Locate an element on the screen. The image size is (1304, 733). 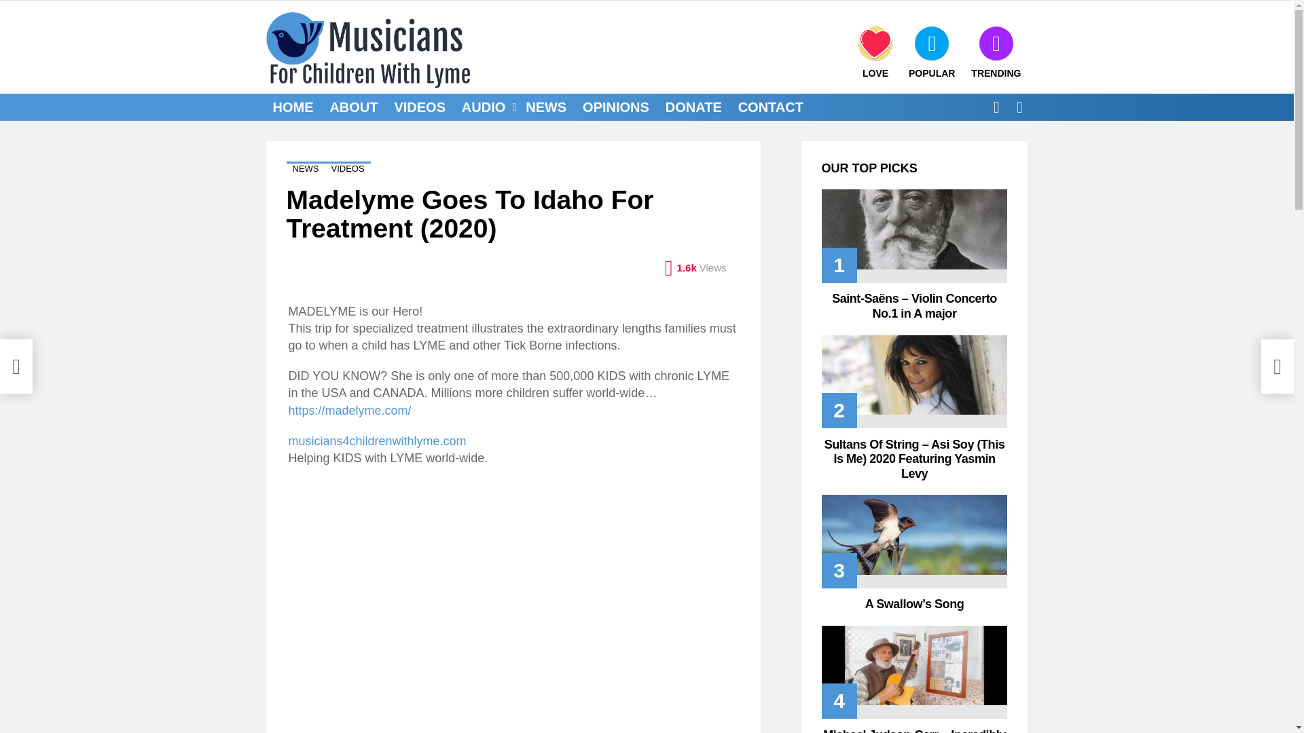
SEARCH is located at coordinates (996, 107).